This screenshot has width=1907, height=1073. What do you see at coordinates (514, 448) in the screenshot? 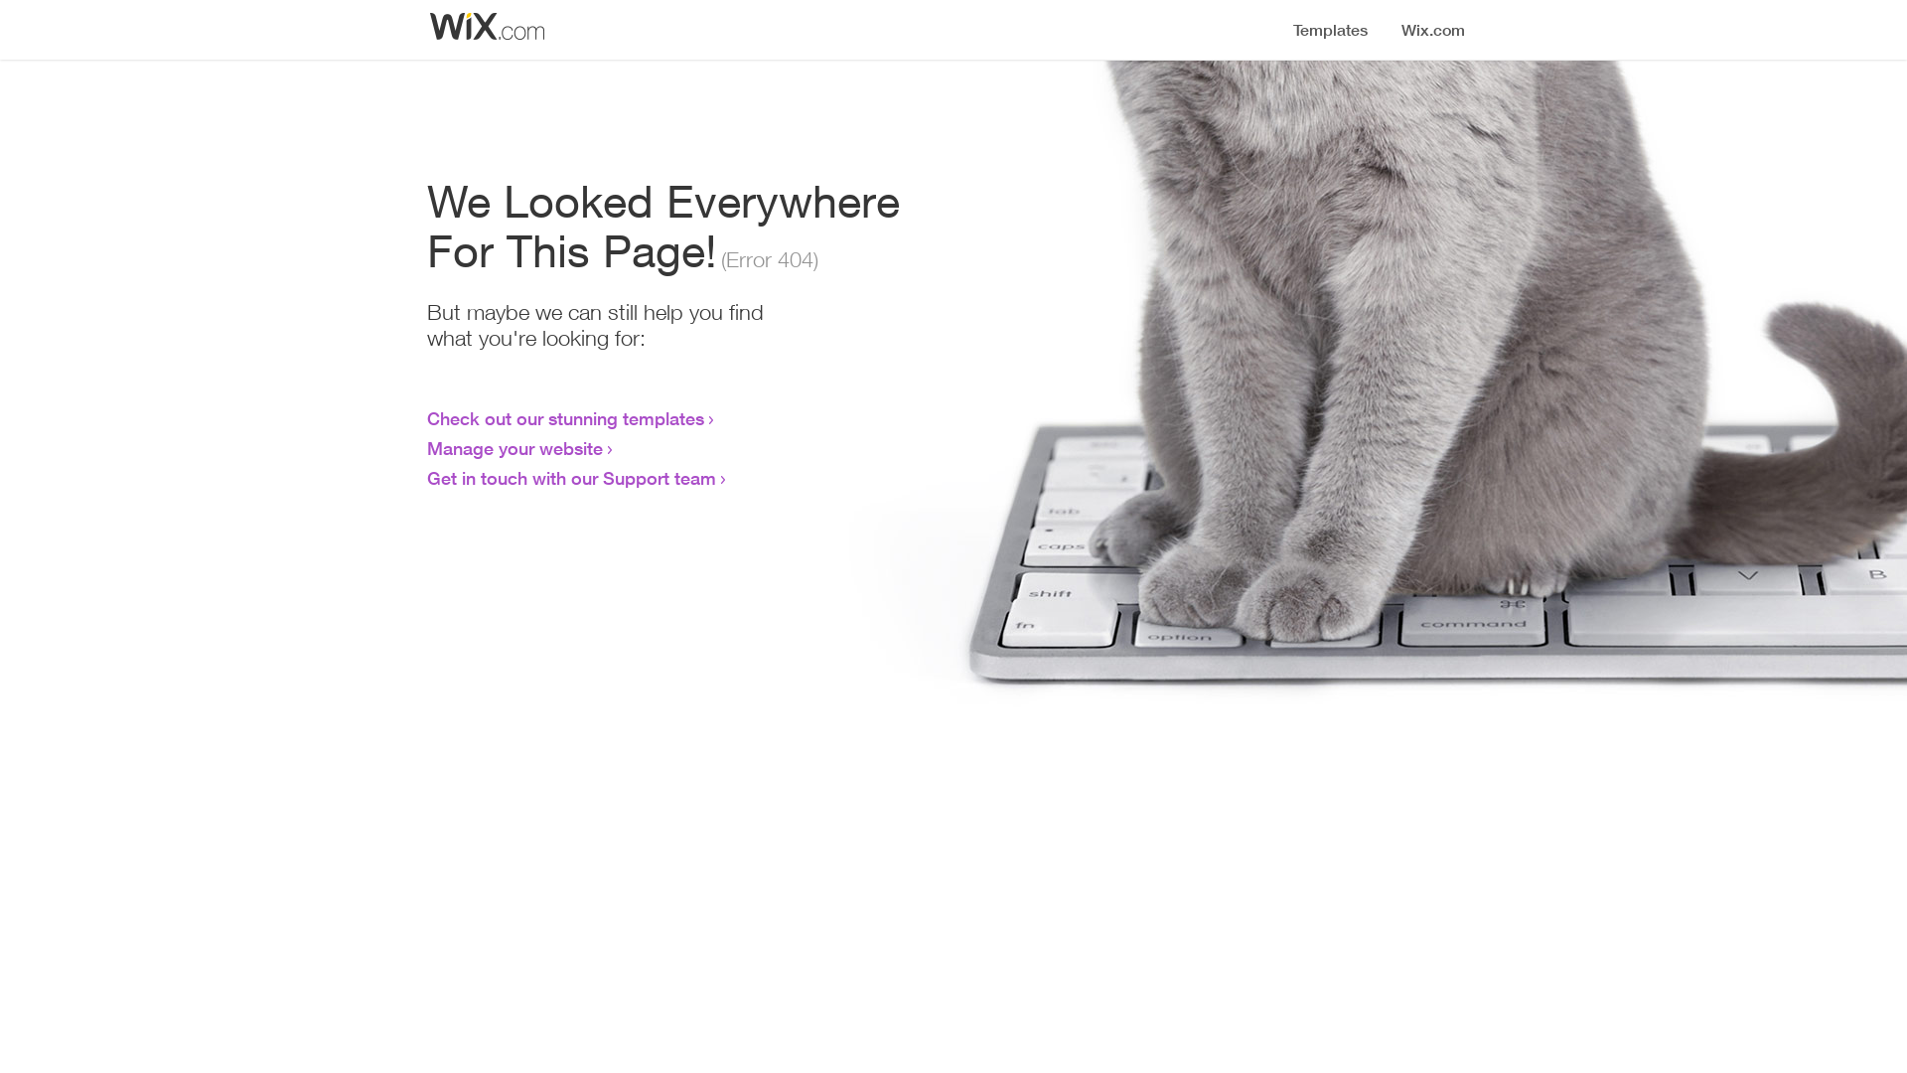
I see `Manage your website` at bounding box center [514, 448].